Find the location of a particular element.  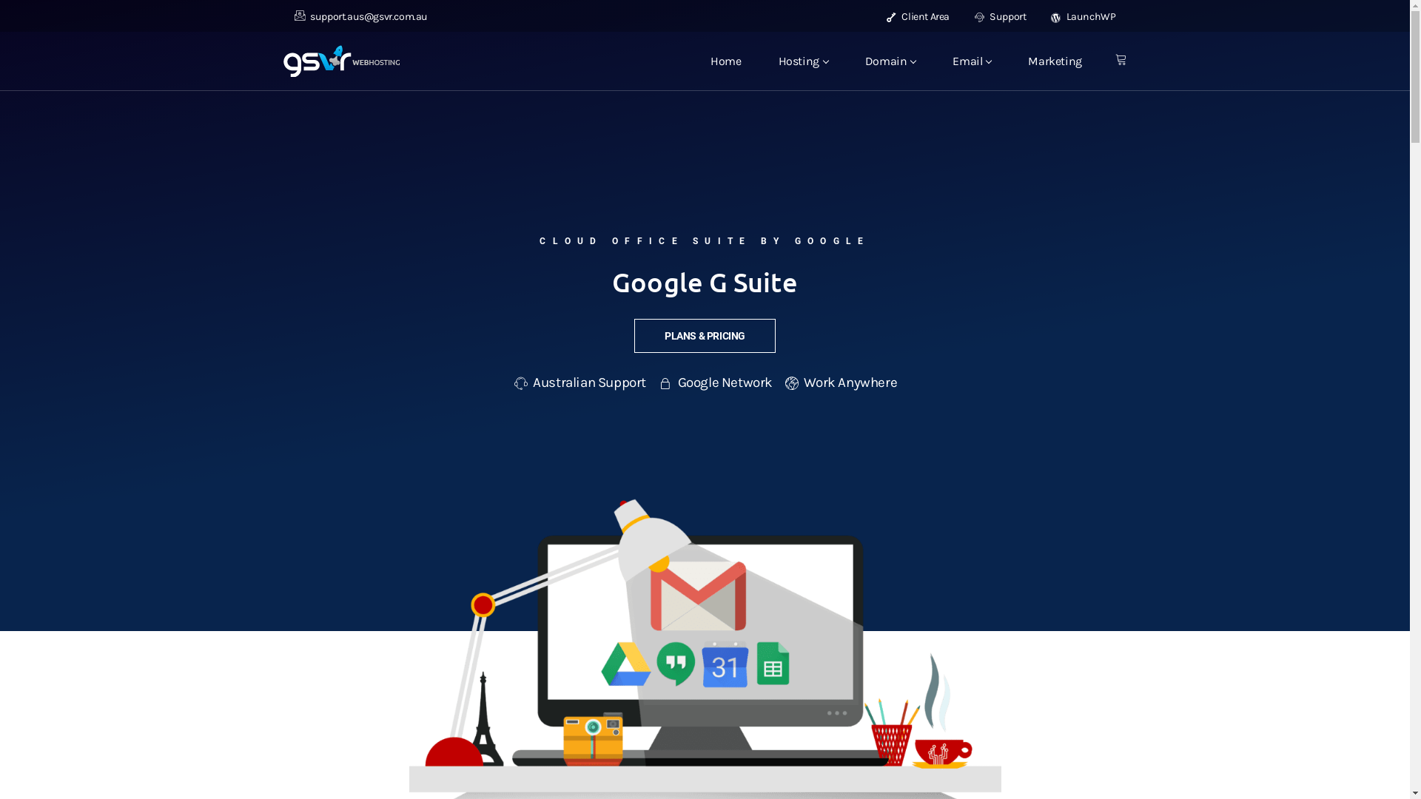

Client Area is located at coordinates (918, 16).